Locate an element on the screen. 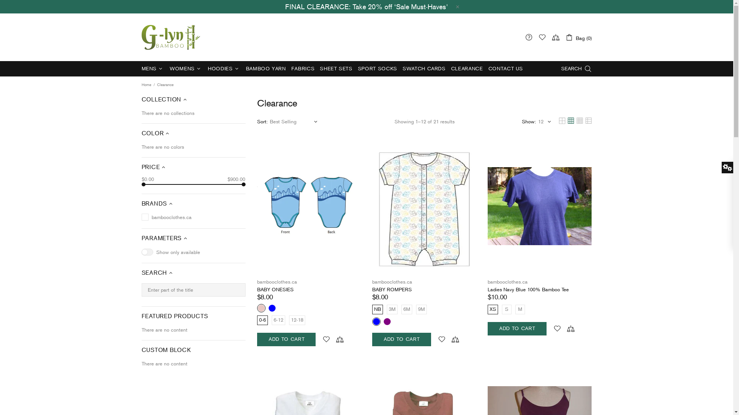 The height and width of the screenshot is (415, 739). BAMBOO YARN is located at coordinates (266, 69).